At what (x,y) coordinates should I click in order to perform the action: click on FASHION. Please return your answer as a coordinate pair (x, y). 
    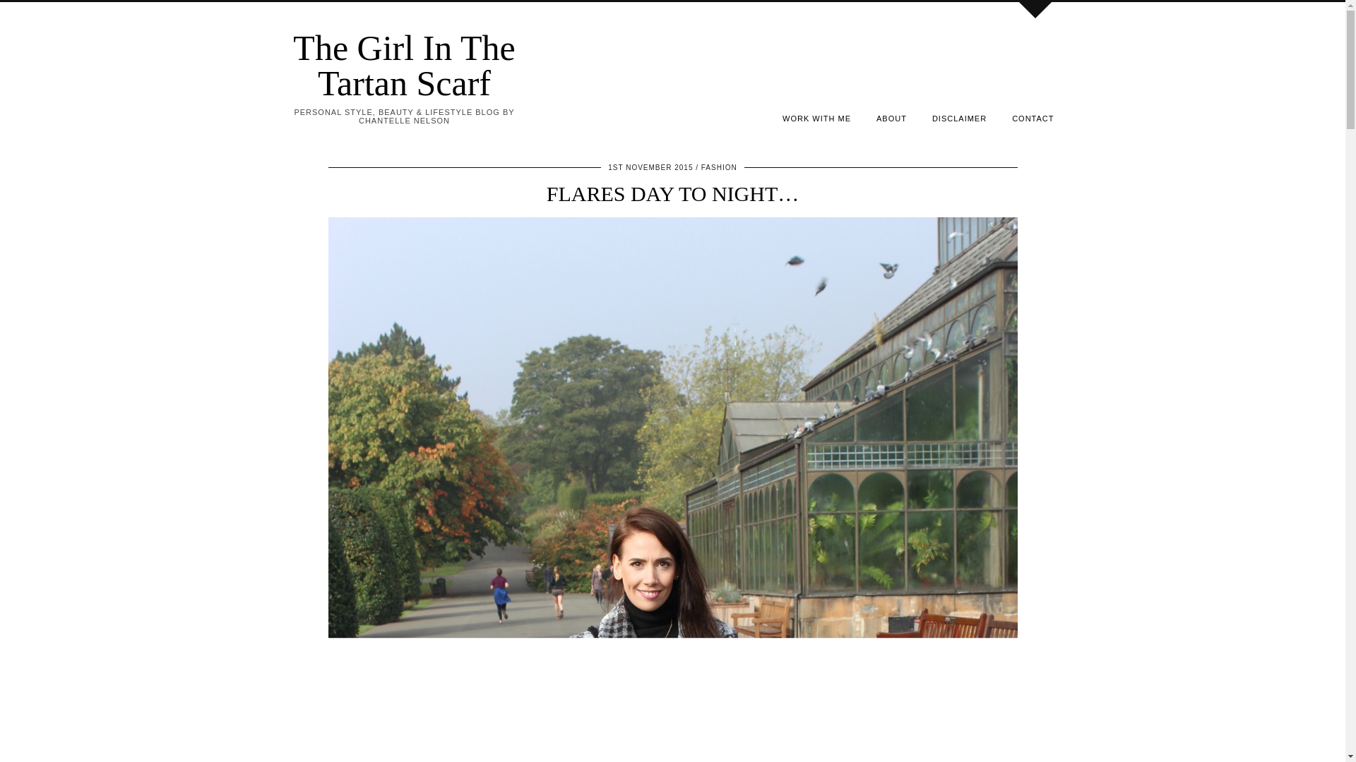
    Looking at the image, I should click on (719, 168).